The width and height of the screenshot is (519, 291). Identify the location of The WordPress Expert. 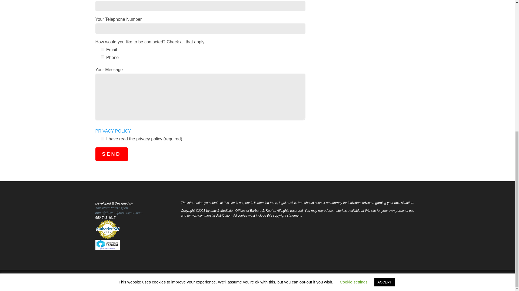
(111, 208).